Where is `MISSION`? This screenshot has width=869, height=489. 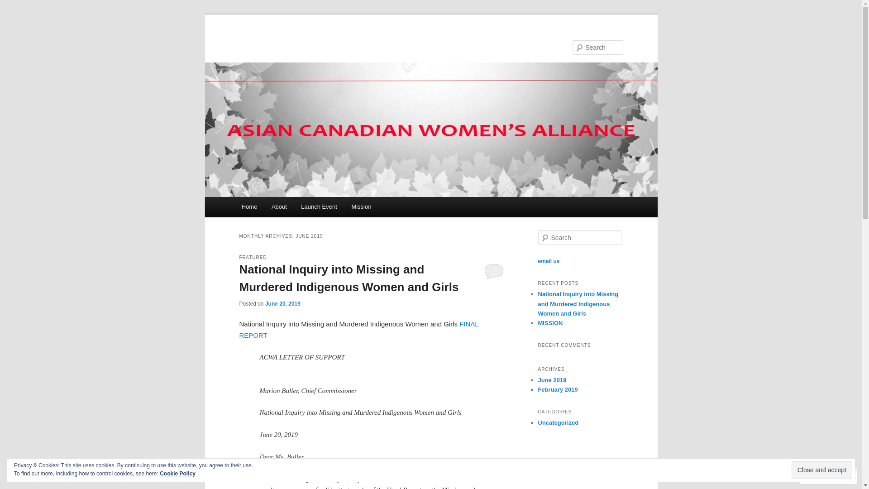
MISSION is located at coordinates (550, 323).